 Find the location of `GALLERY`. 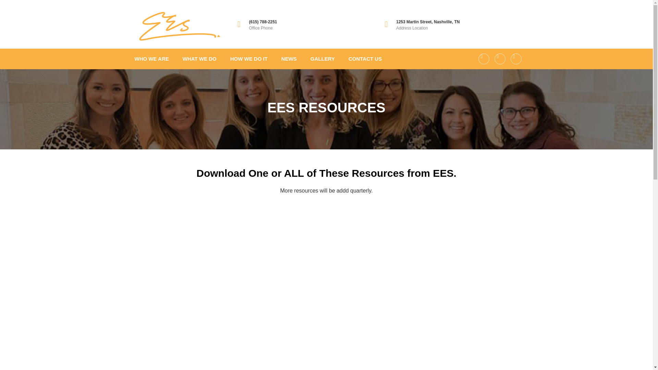

GALLERY is located at coordinates (322, 59).